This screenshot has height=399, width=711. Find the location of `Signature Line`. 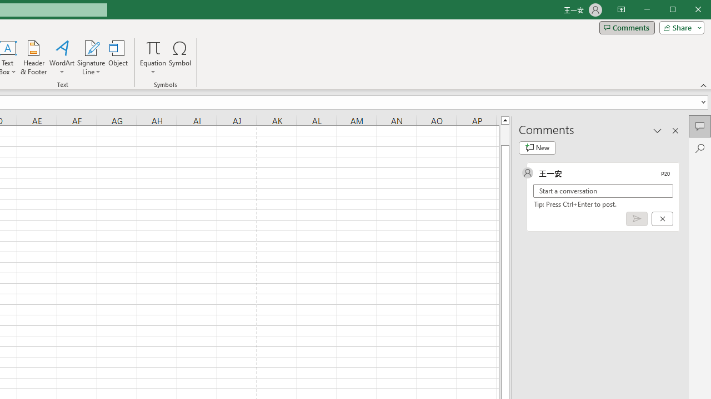

Signature Line is located at coordinates (91, 58).